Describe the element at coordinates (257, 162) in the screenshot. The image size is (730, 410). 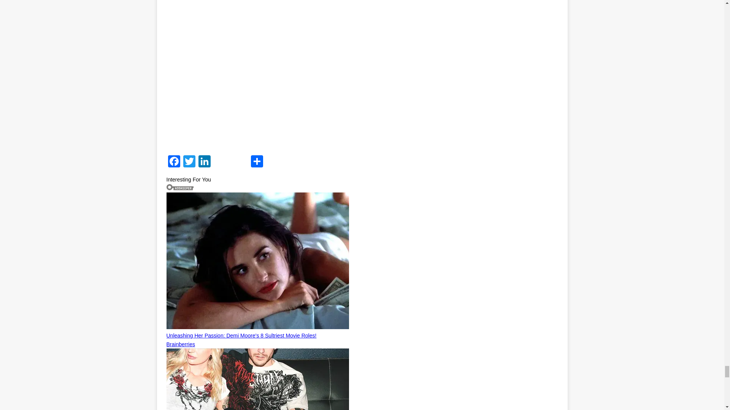
I see `Share` at that location.